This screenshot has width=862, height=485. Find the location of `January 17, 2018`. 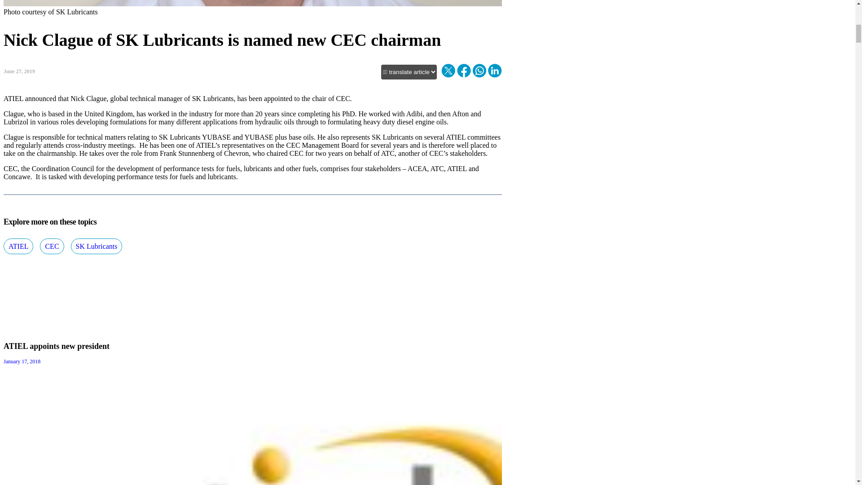

January 17, 2018 is located at coordinates (22, 362).